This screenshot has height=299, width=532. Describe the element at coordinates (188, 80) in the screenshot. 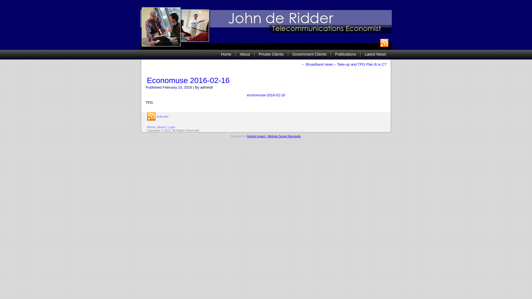

I see `Economuse 2016-02-16` at that location.